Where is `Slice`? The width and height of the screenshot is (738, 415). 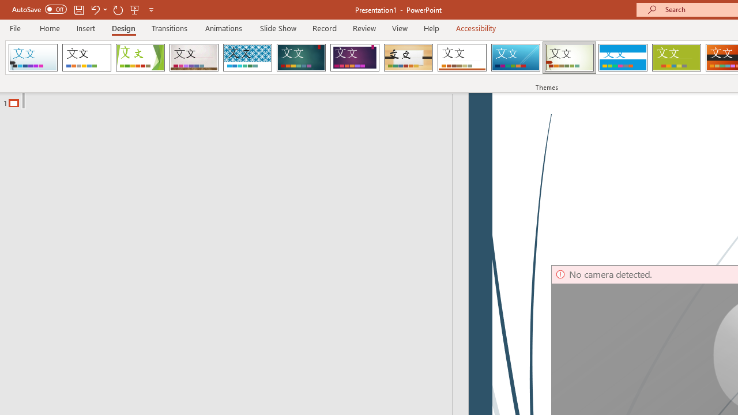
Slice is located at coordinates (515, 58).